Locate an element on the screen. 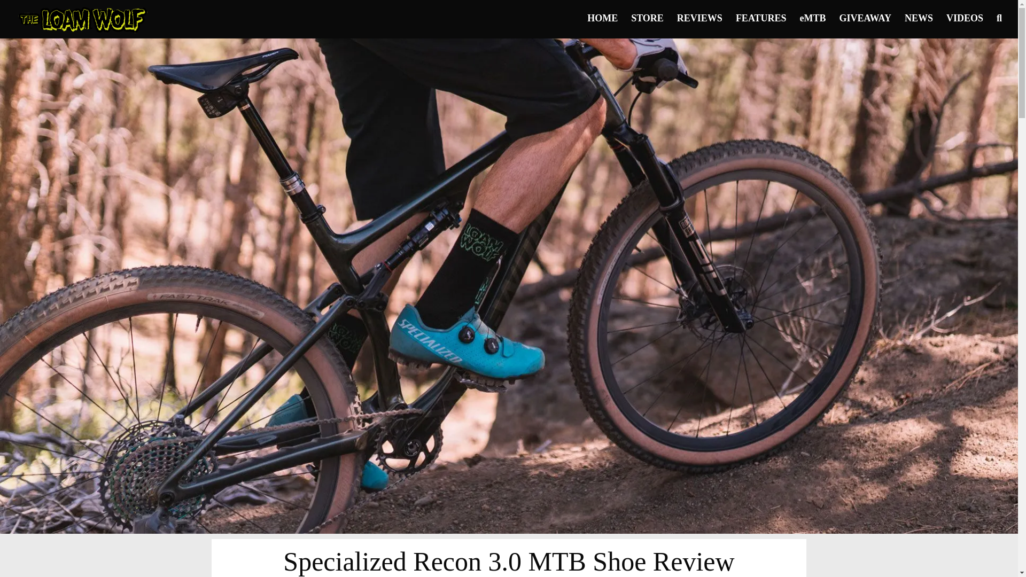 Image resolution: width=1026 pixels, height=577 pixels. STORE is located at coordinates (647, 17).